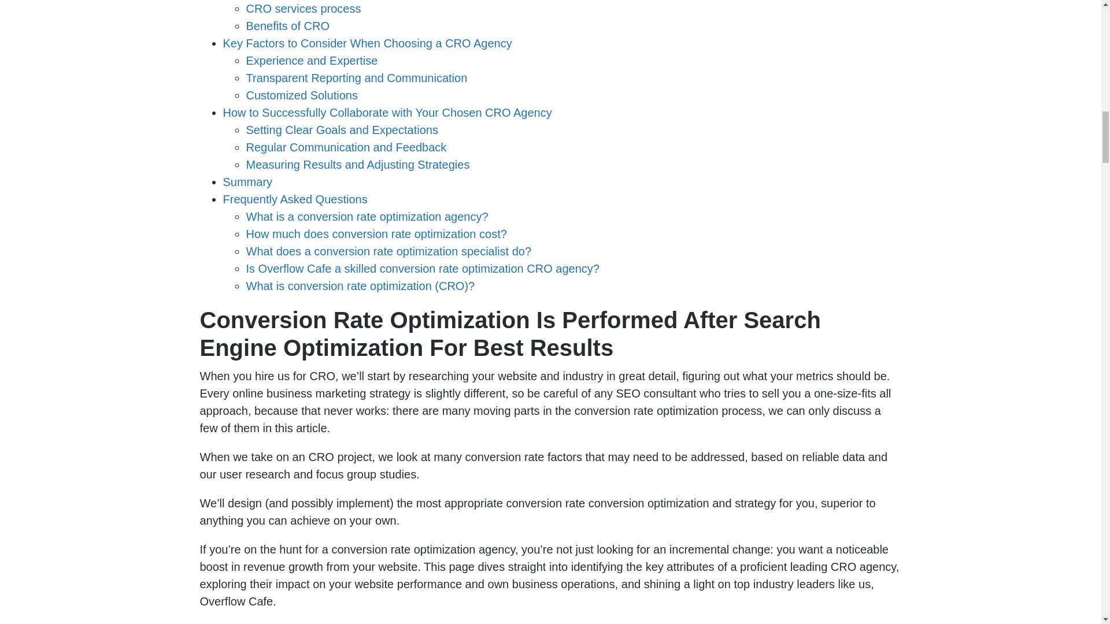  What do you see at coordinates (367, 216) in the screenshot?
I see `What is a conversion rate optimization agency?` at bounding box center [367, 216].